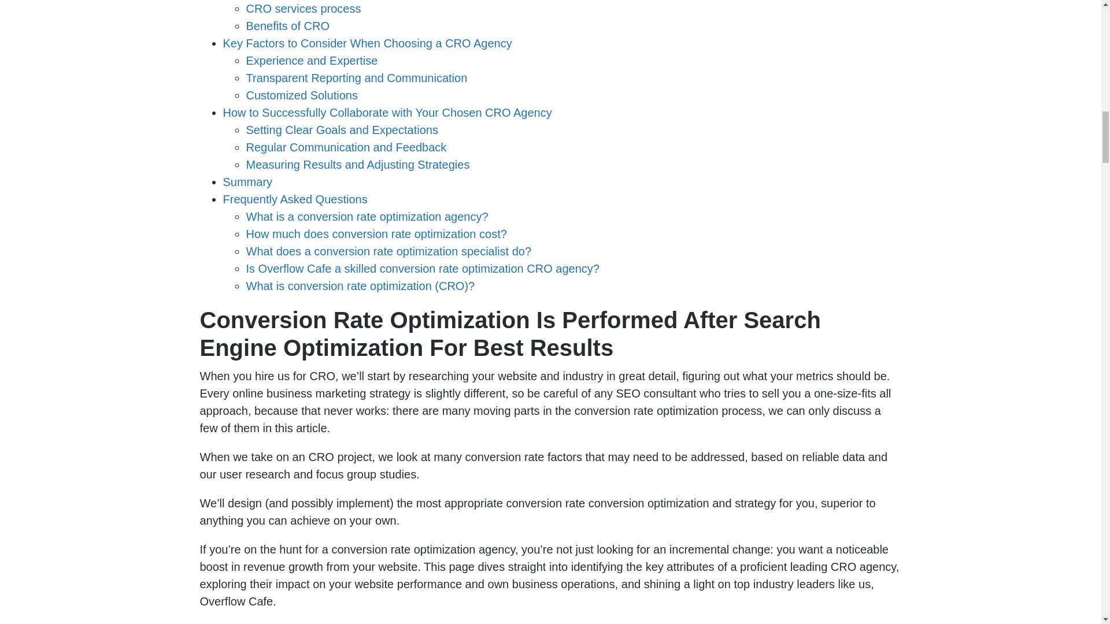  What do you see at coordinates (367, 216) in the screenshot?
I see `What is a conversion rate optimization agency?` at bounding box center [367, 216].